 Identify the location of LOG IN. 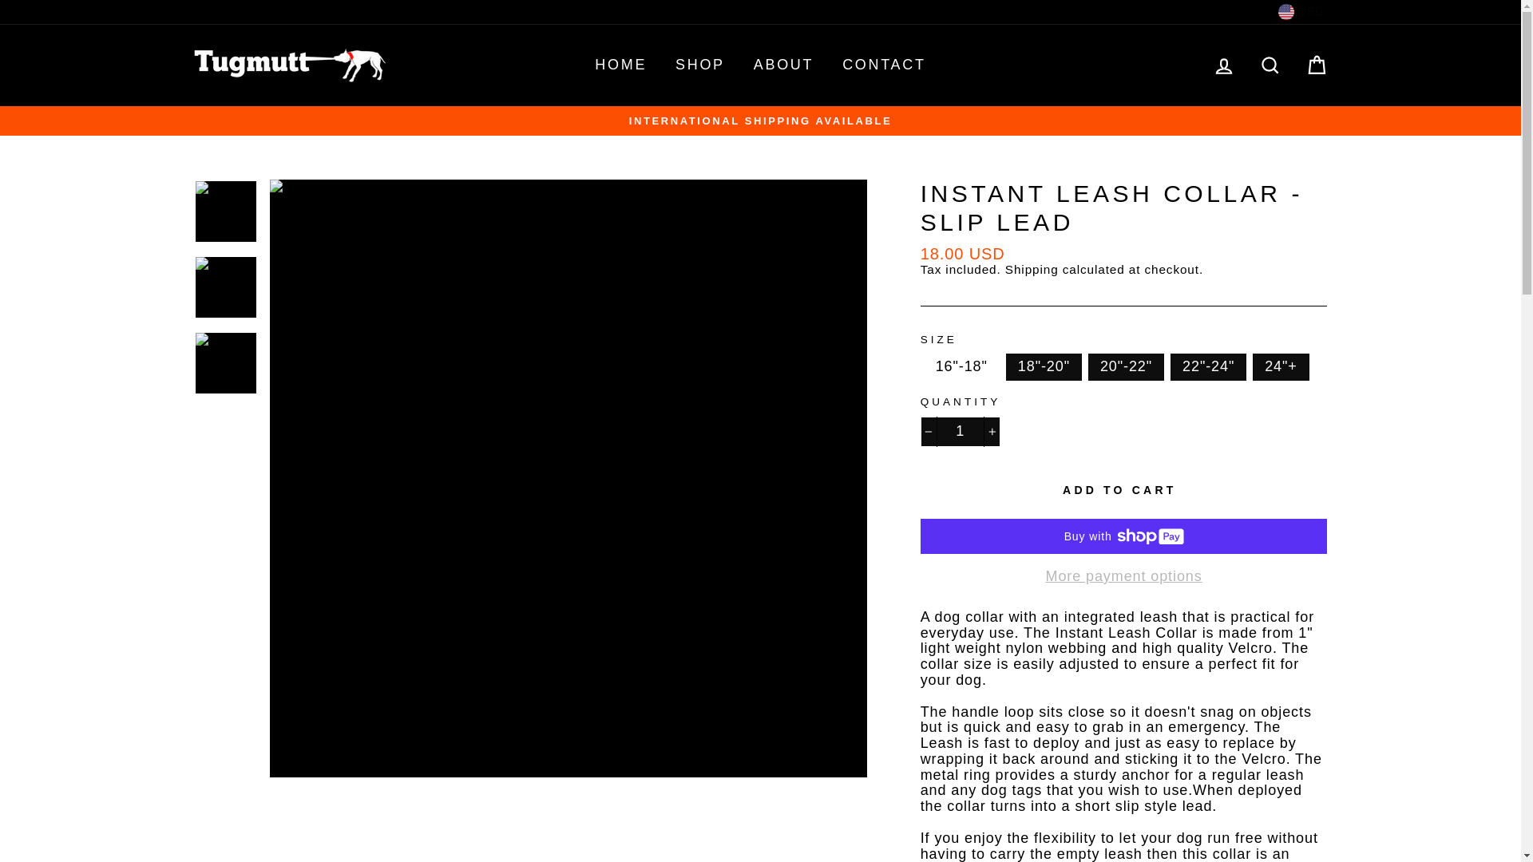
(1224, 65).